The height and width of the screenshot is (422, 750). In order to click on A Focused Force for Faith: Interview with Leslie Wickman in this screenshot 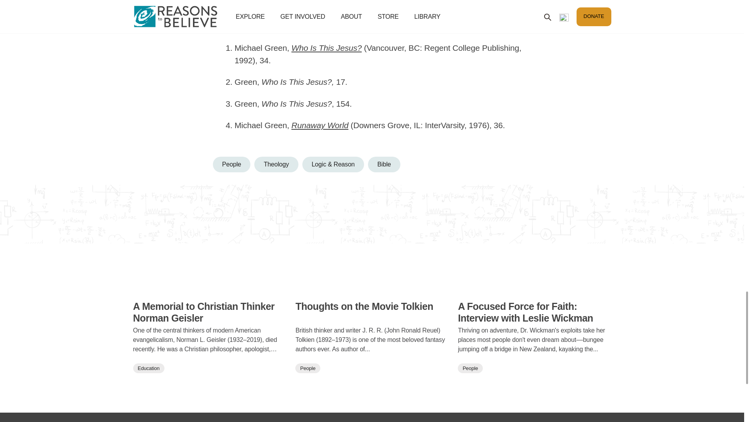, I will do `click(534, 288)`.